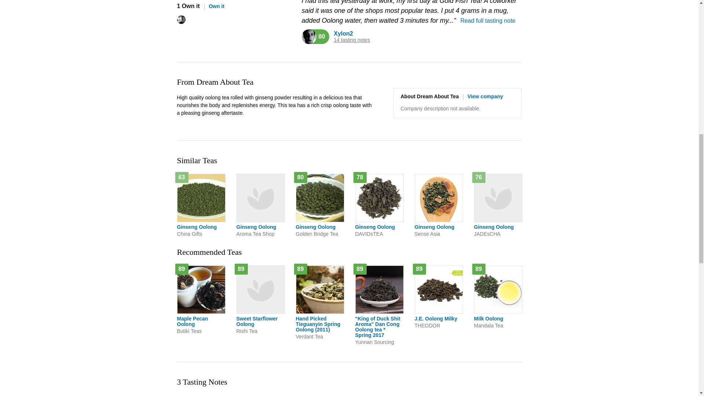 The image size is (704, 396). What do you see at coordinates (488, 21) in the screenshot?
I see `Read full tasting note` at bounding box center [488, 21].